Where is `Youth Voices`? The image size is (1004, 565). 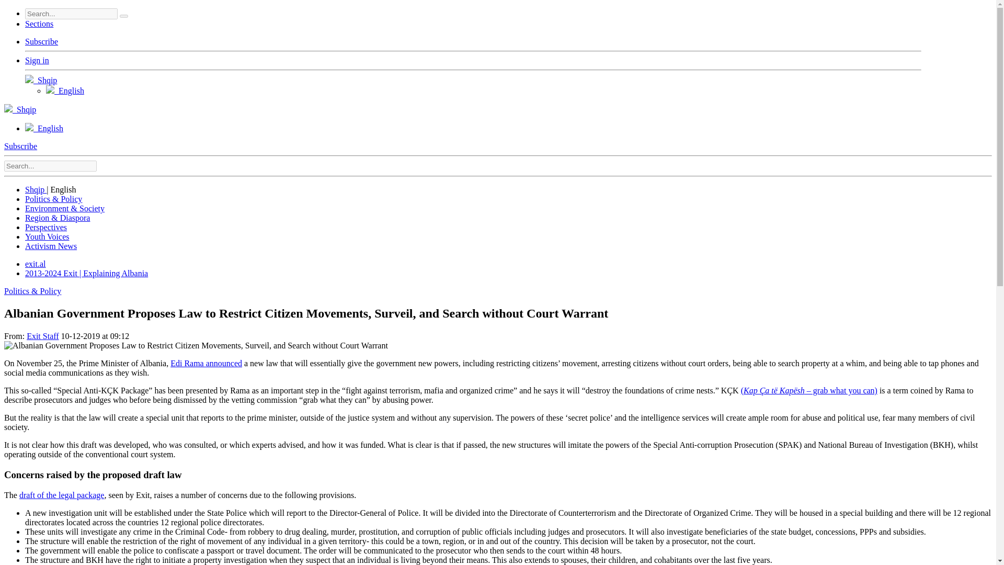 Youth Voices is located at coordinates (47, 236).